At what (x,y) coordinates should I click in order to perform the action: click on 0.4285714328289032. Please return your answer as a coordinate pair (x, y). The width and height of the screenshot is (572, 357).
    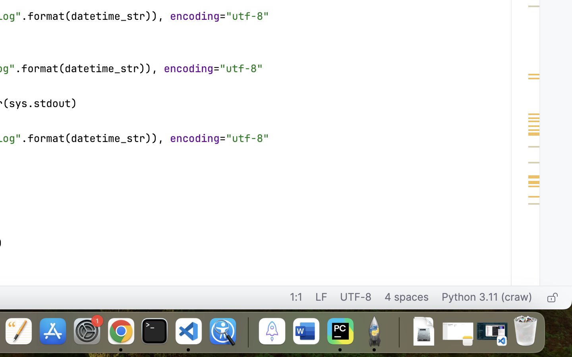
    Looking at the image, I should click on (247, 332).